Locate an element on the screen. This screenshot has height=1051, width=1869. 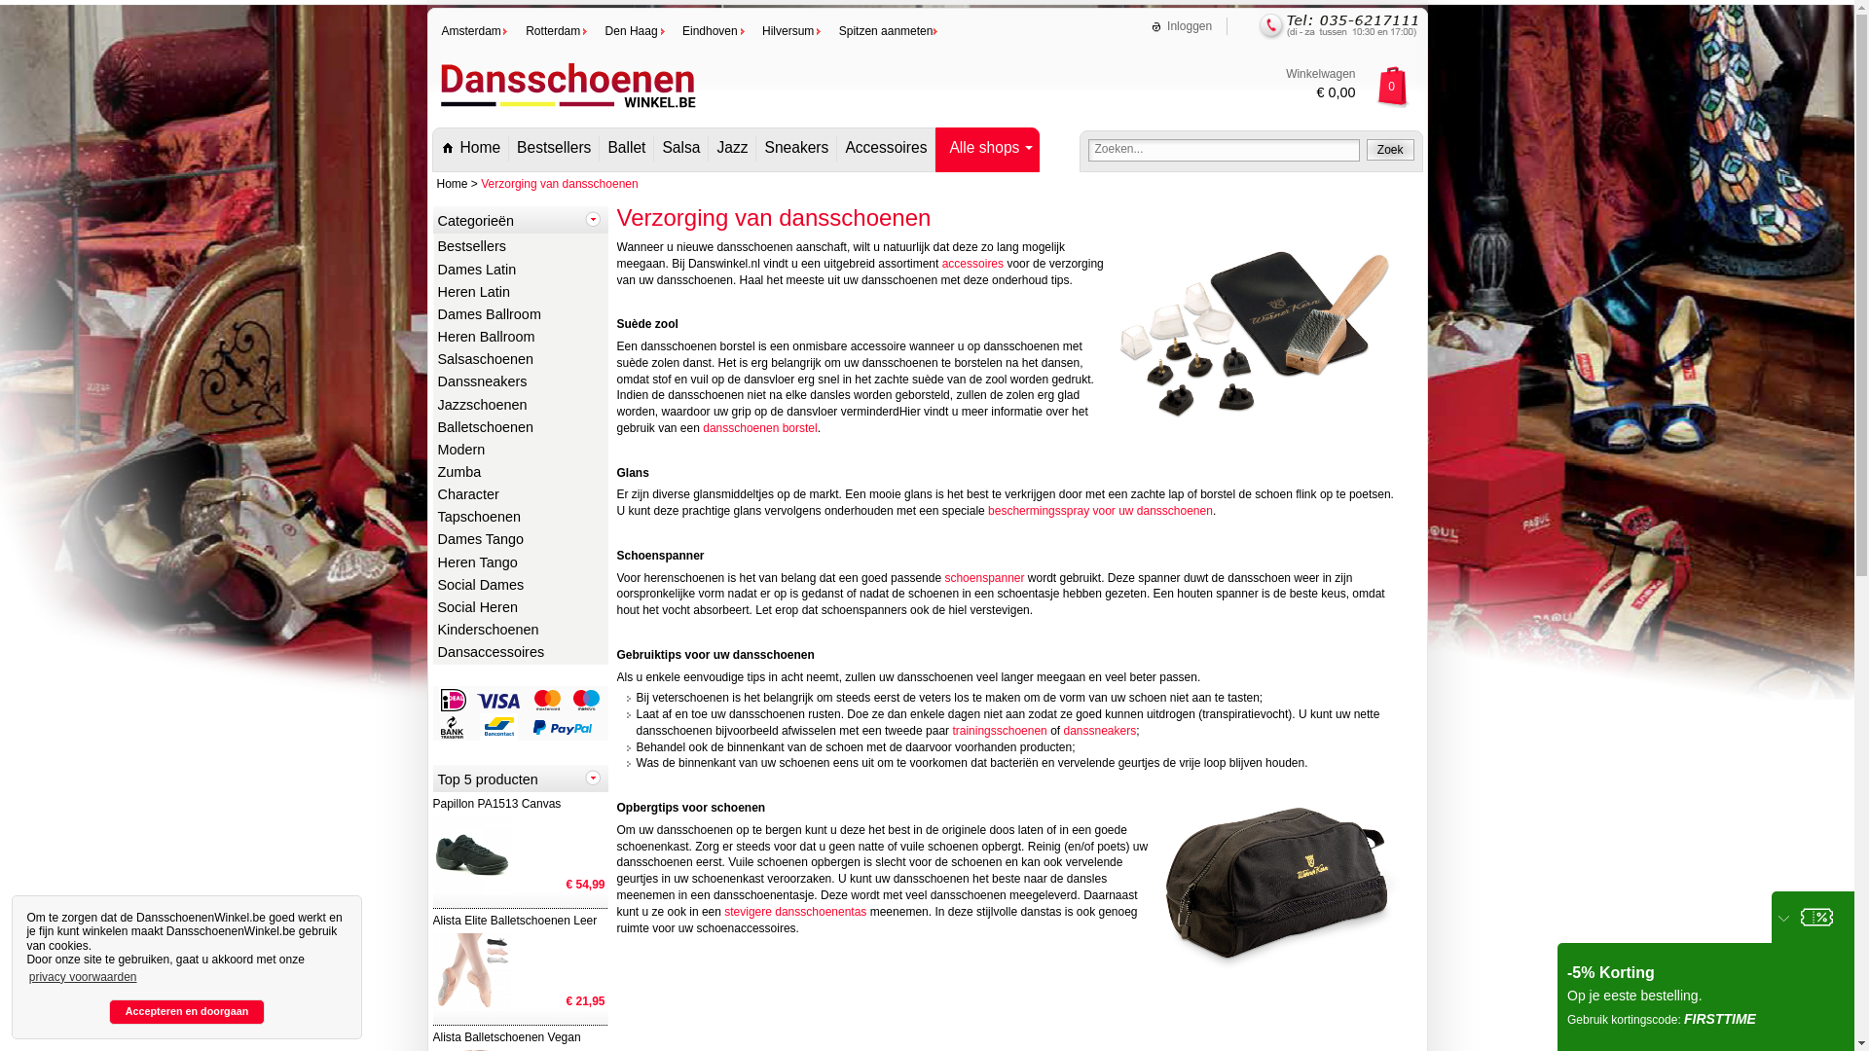
Social Dames is located at coordinates (520, 586).